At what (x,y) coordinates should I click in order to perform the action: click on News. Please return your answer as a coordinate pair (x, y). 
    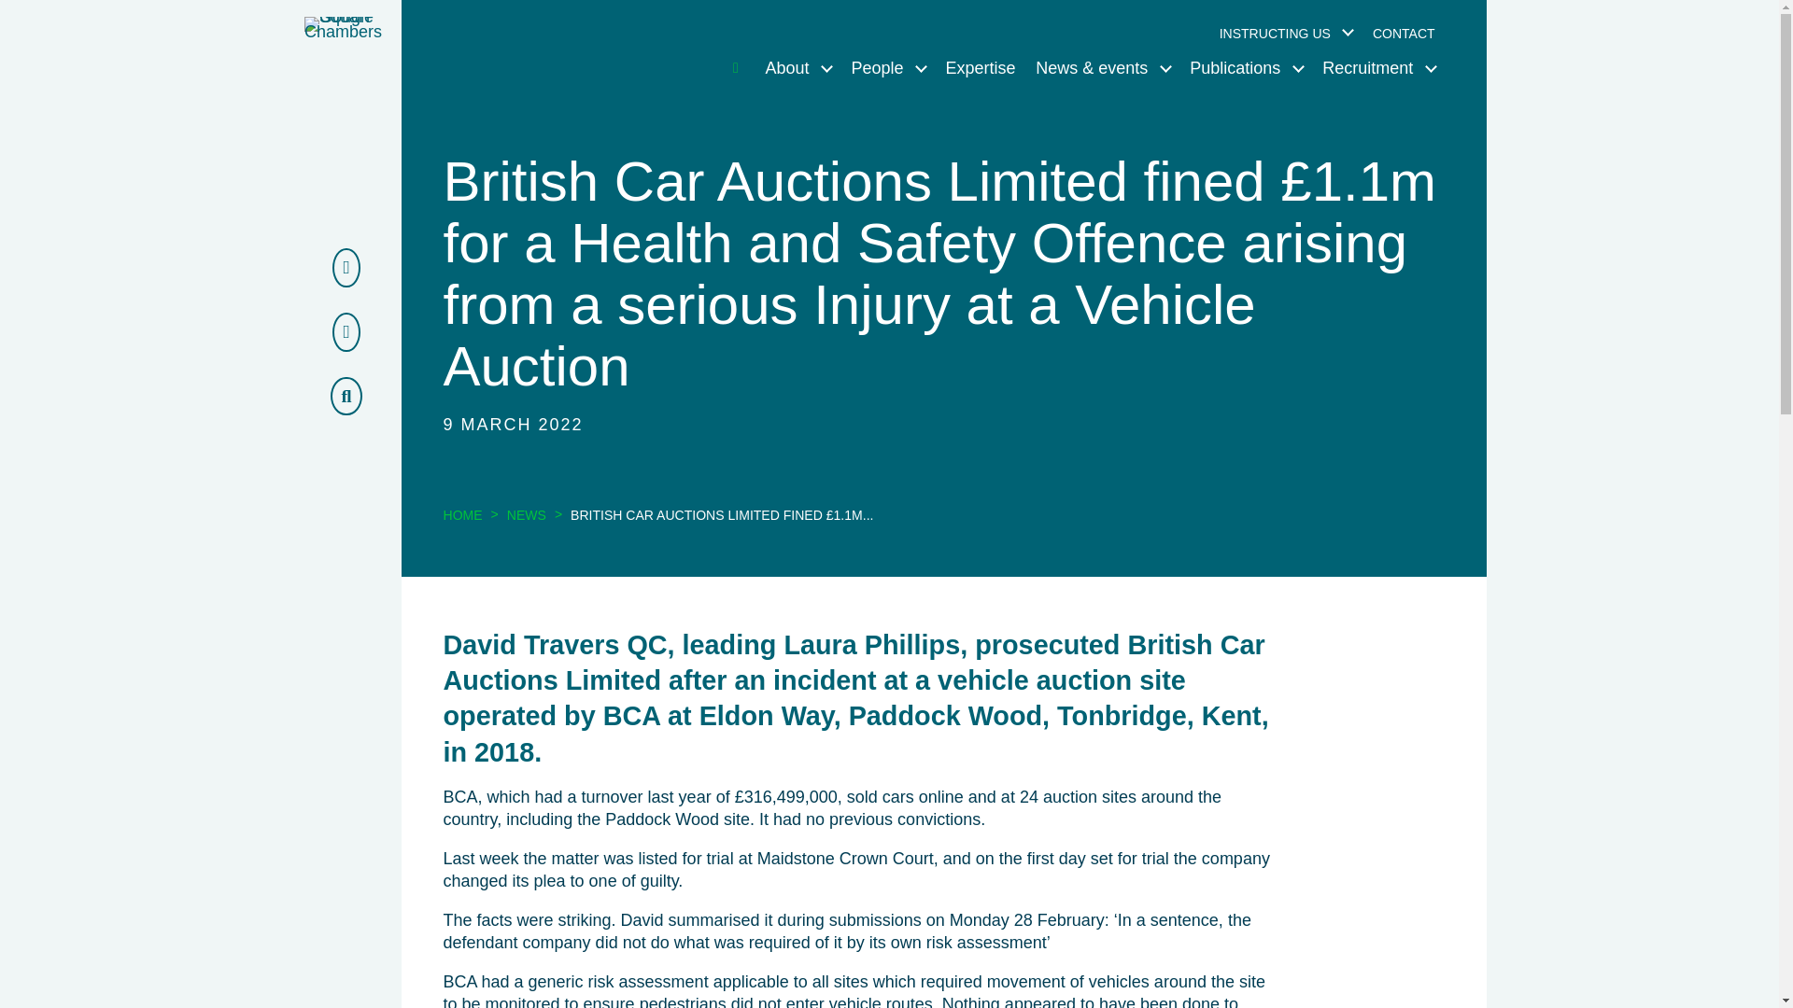
    Looking at the image, I should click on (527, 515).